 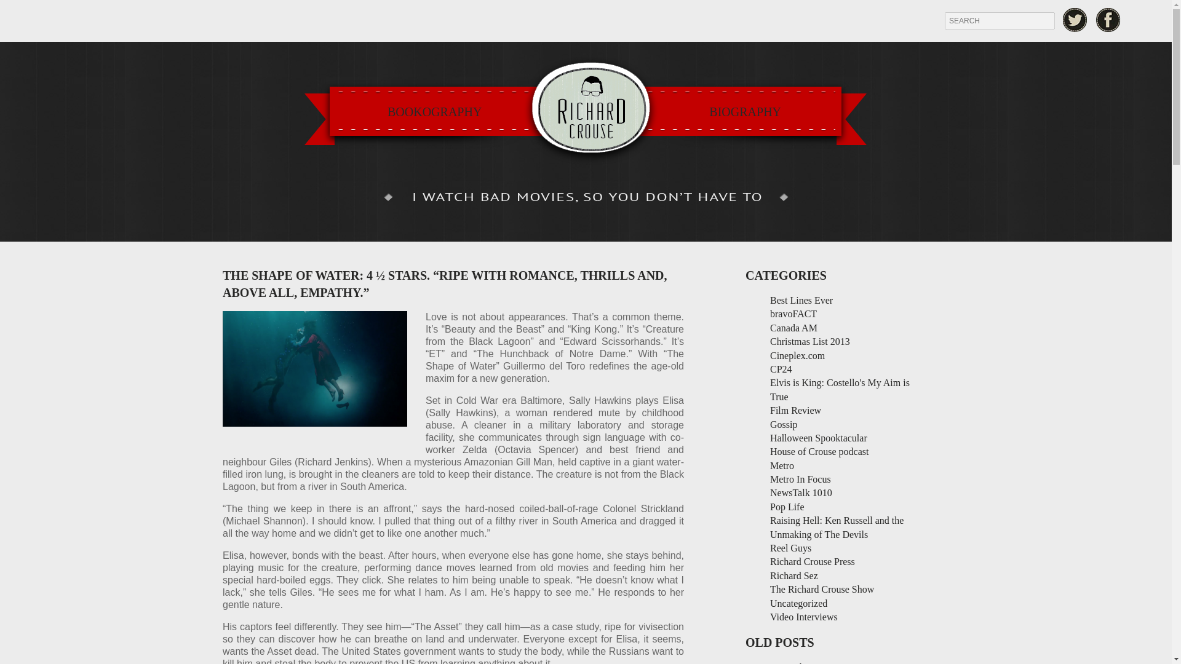 I want to click on Gossip, so click(x=784, y=424).